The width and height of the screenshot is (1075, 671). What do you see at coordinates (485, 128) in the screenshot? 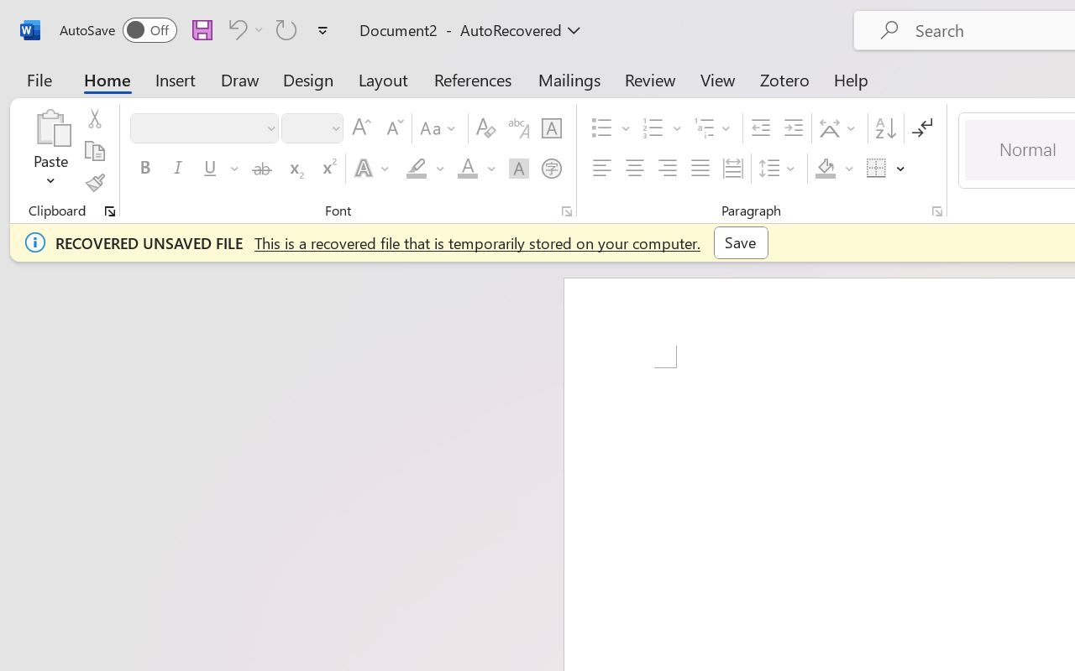
I see `Clear Formatting` at bounding box center [485, 128].